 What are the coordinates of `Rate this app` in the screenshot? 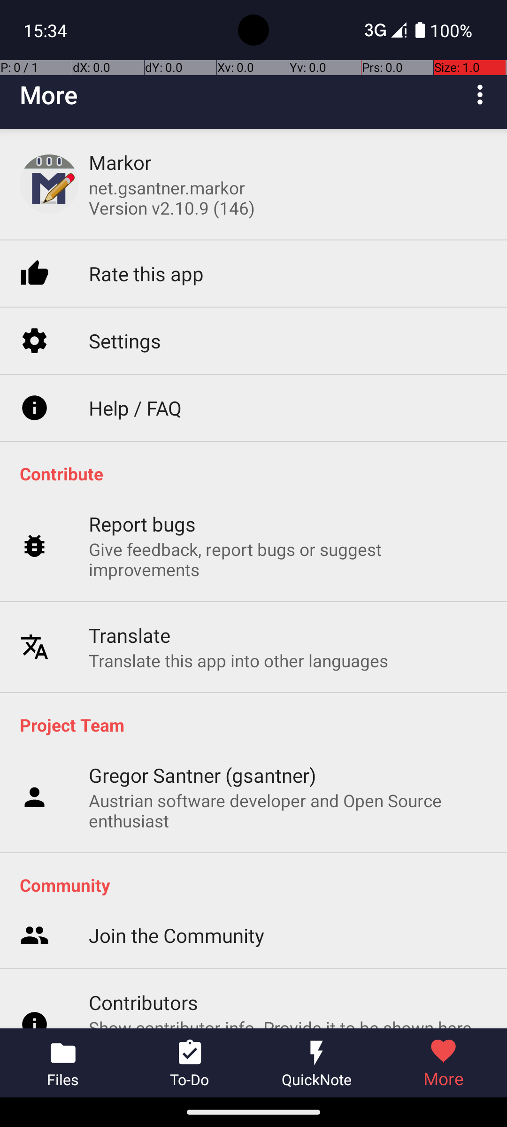 It's located at (146, 239).